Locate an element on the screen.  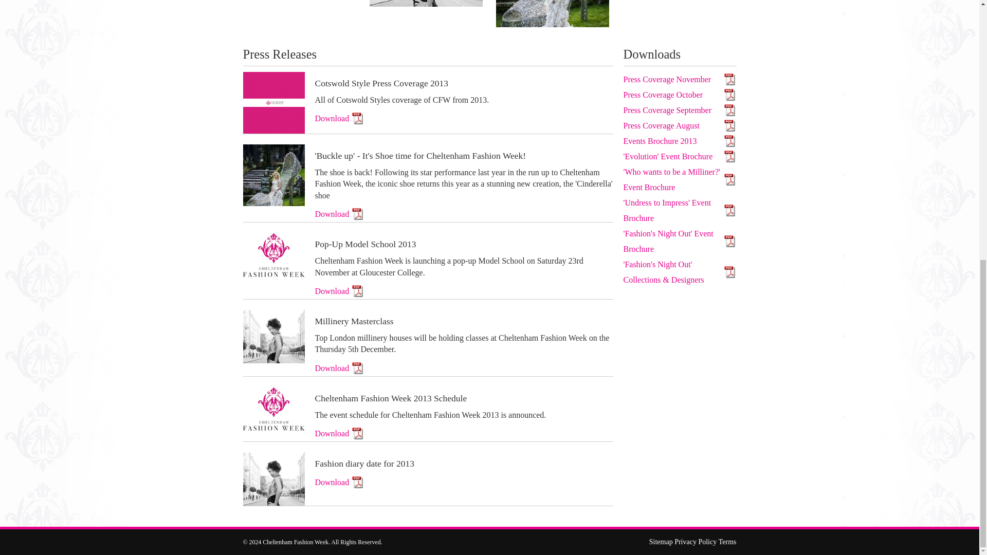
Events Brochure 2013 is located at coordinates (680, 141).